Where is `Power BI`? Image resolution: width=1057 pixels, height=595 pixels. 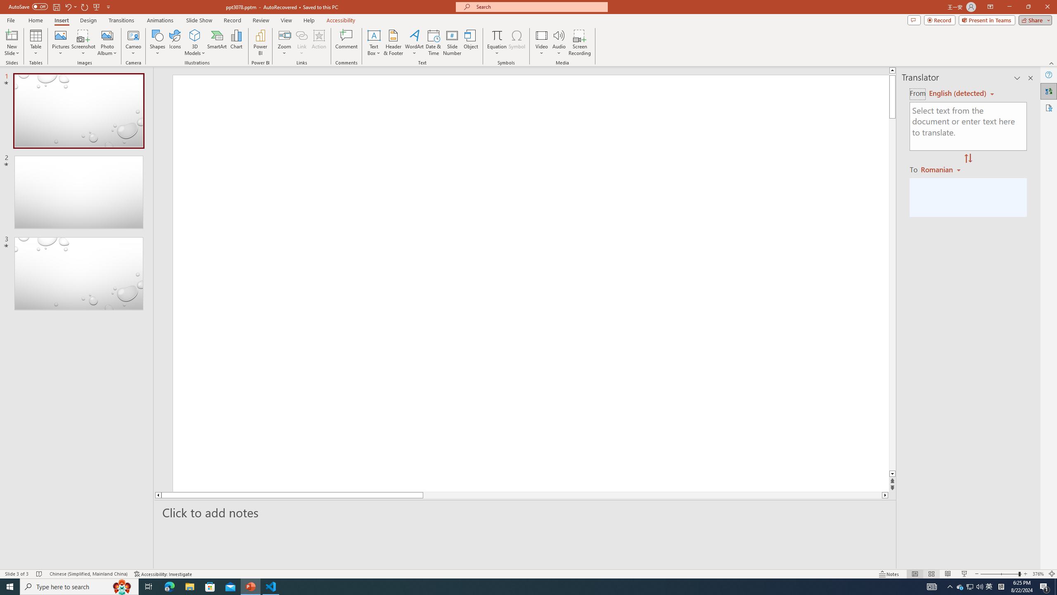 Power BI is located at coordinates (260, 43).